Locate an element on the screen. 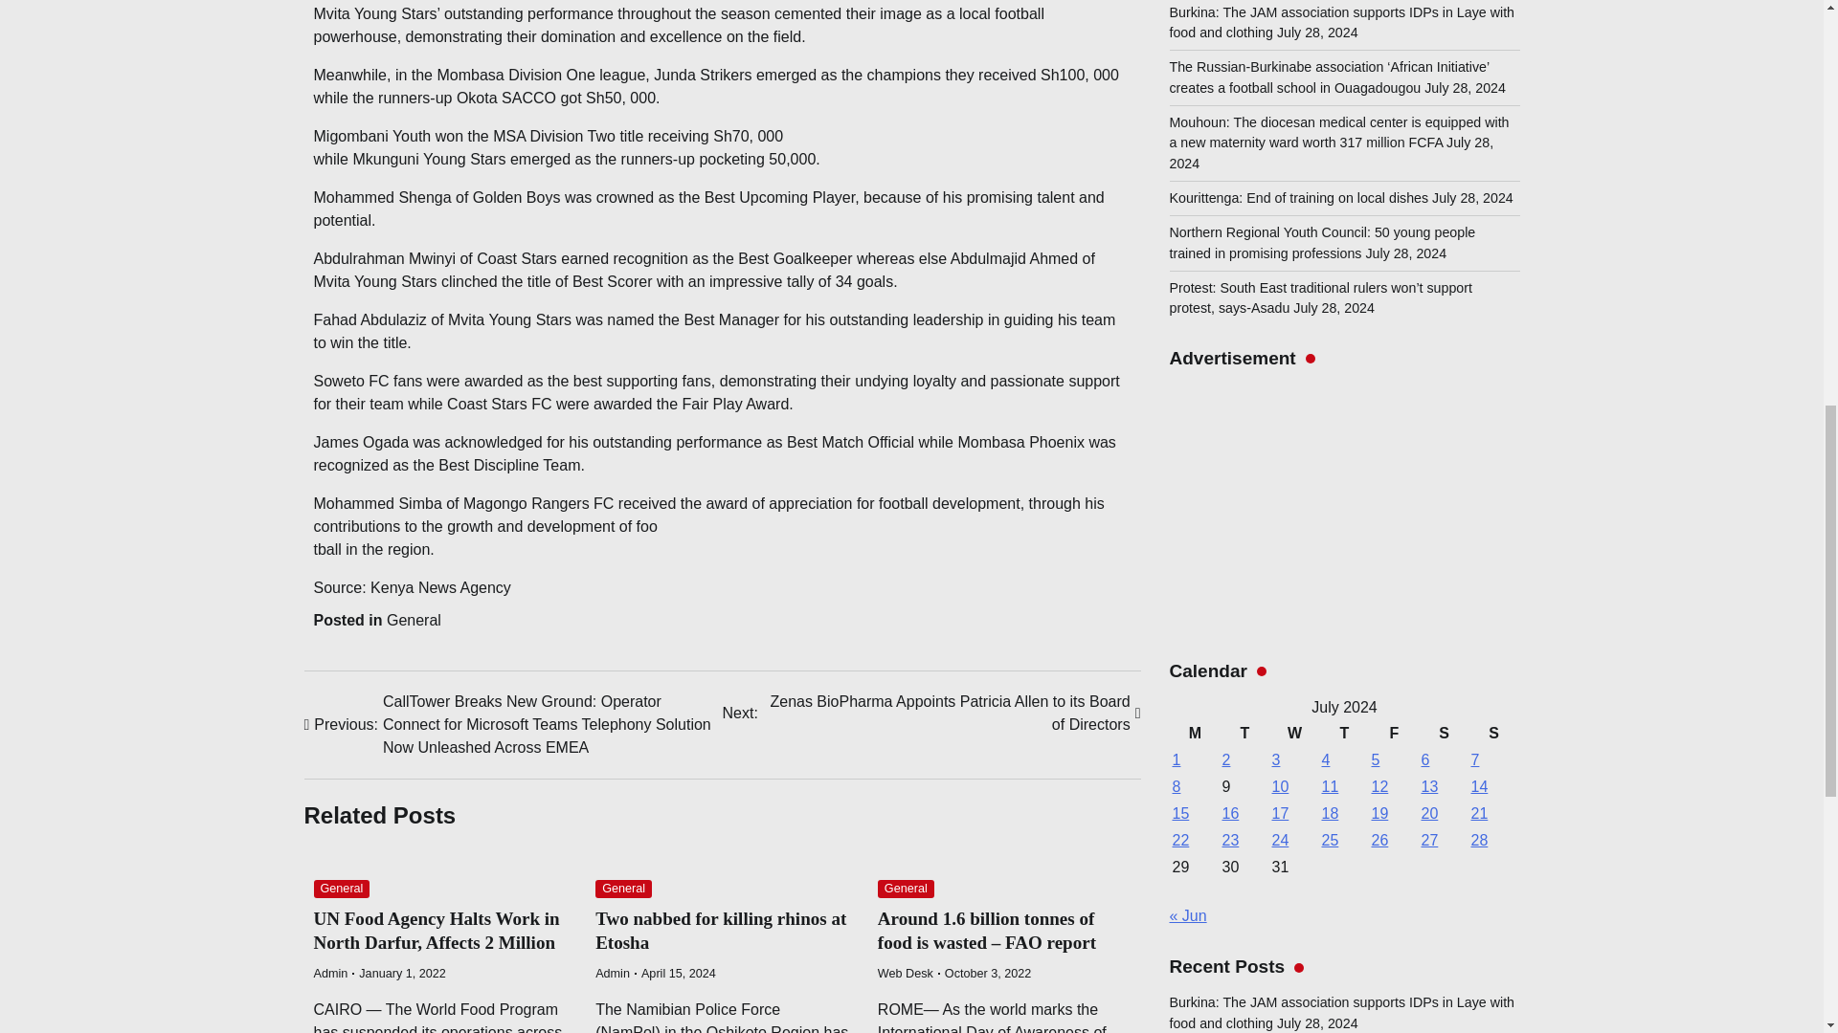 The height and width of the screenshot is (1033, 1838). Tuesday is located at coordinates (1245, 136).